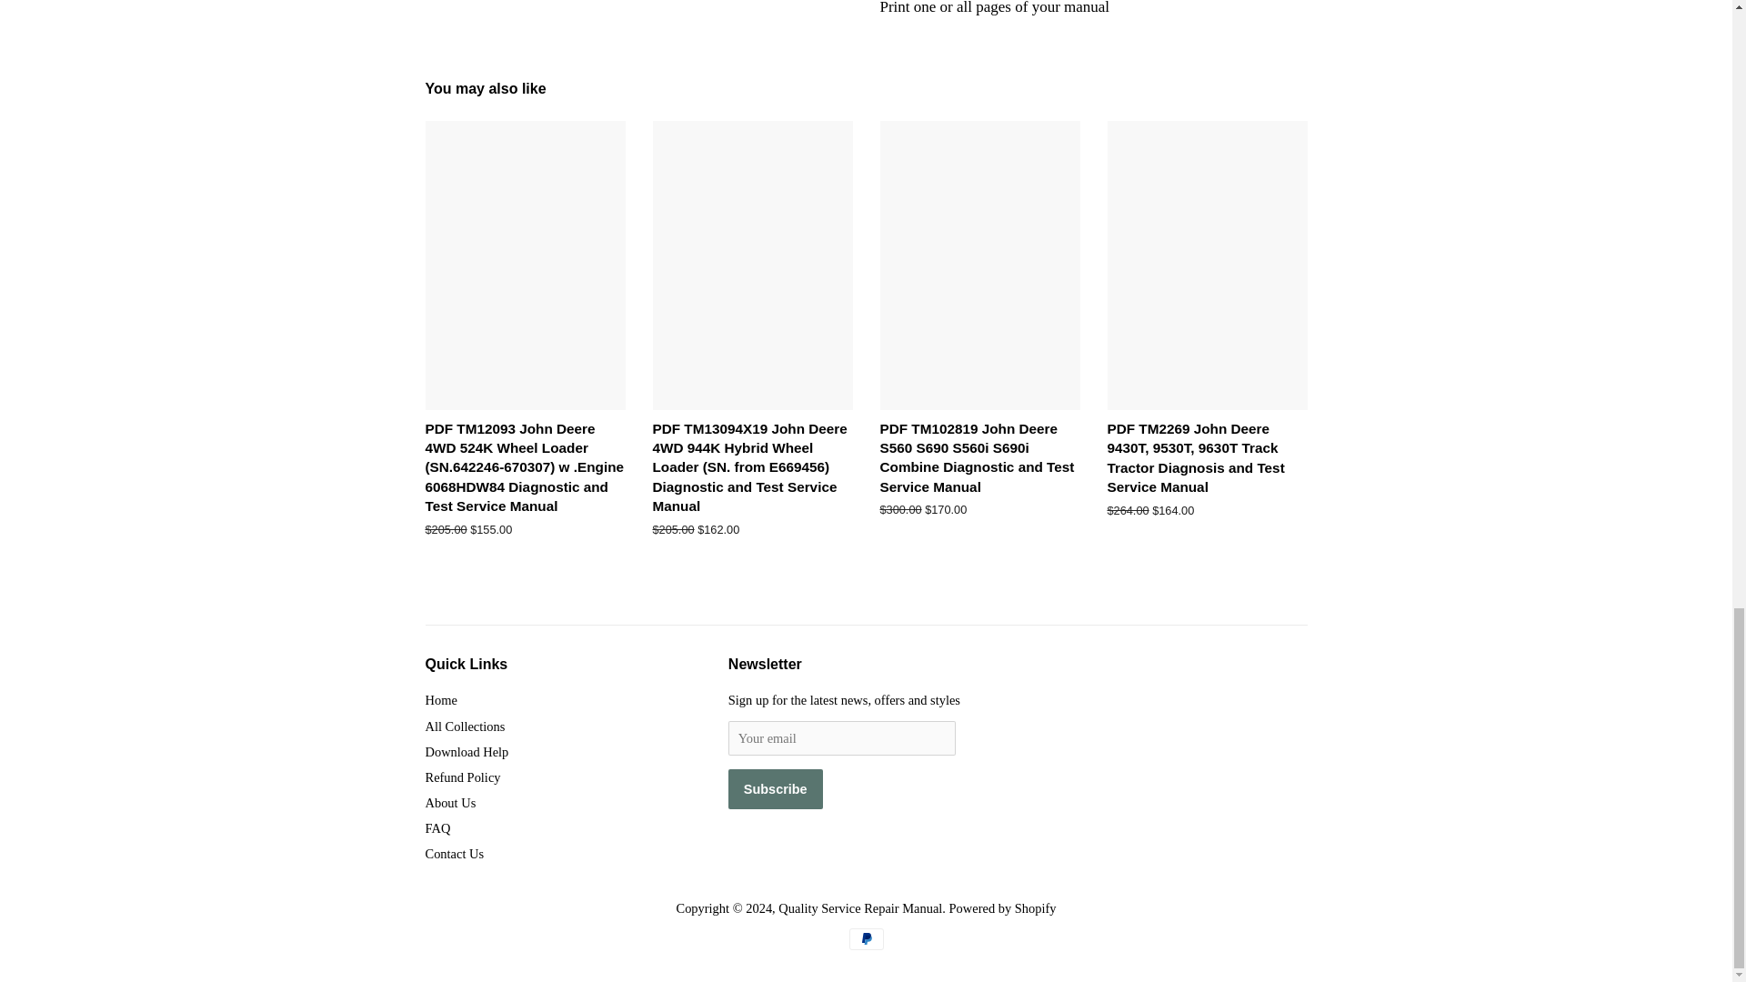 This screenshot has height=982, width=1746. What do you see at coordinates (438, 827) in the screenshot?
I see `FAQ` at bounding box center [438, 827].